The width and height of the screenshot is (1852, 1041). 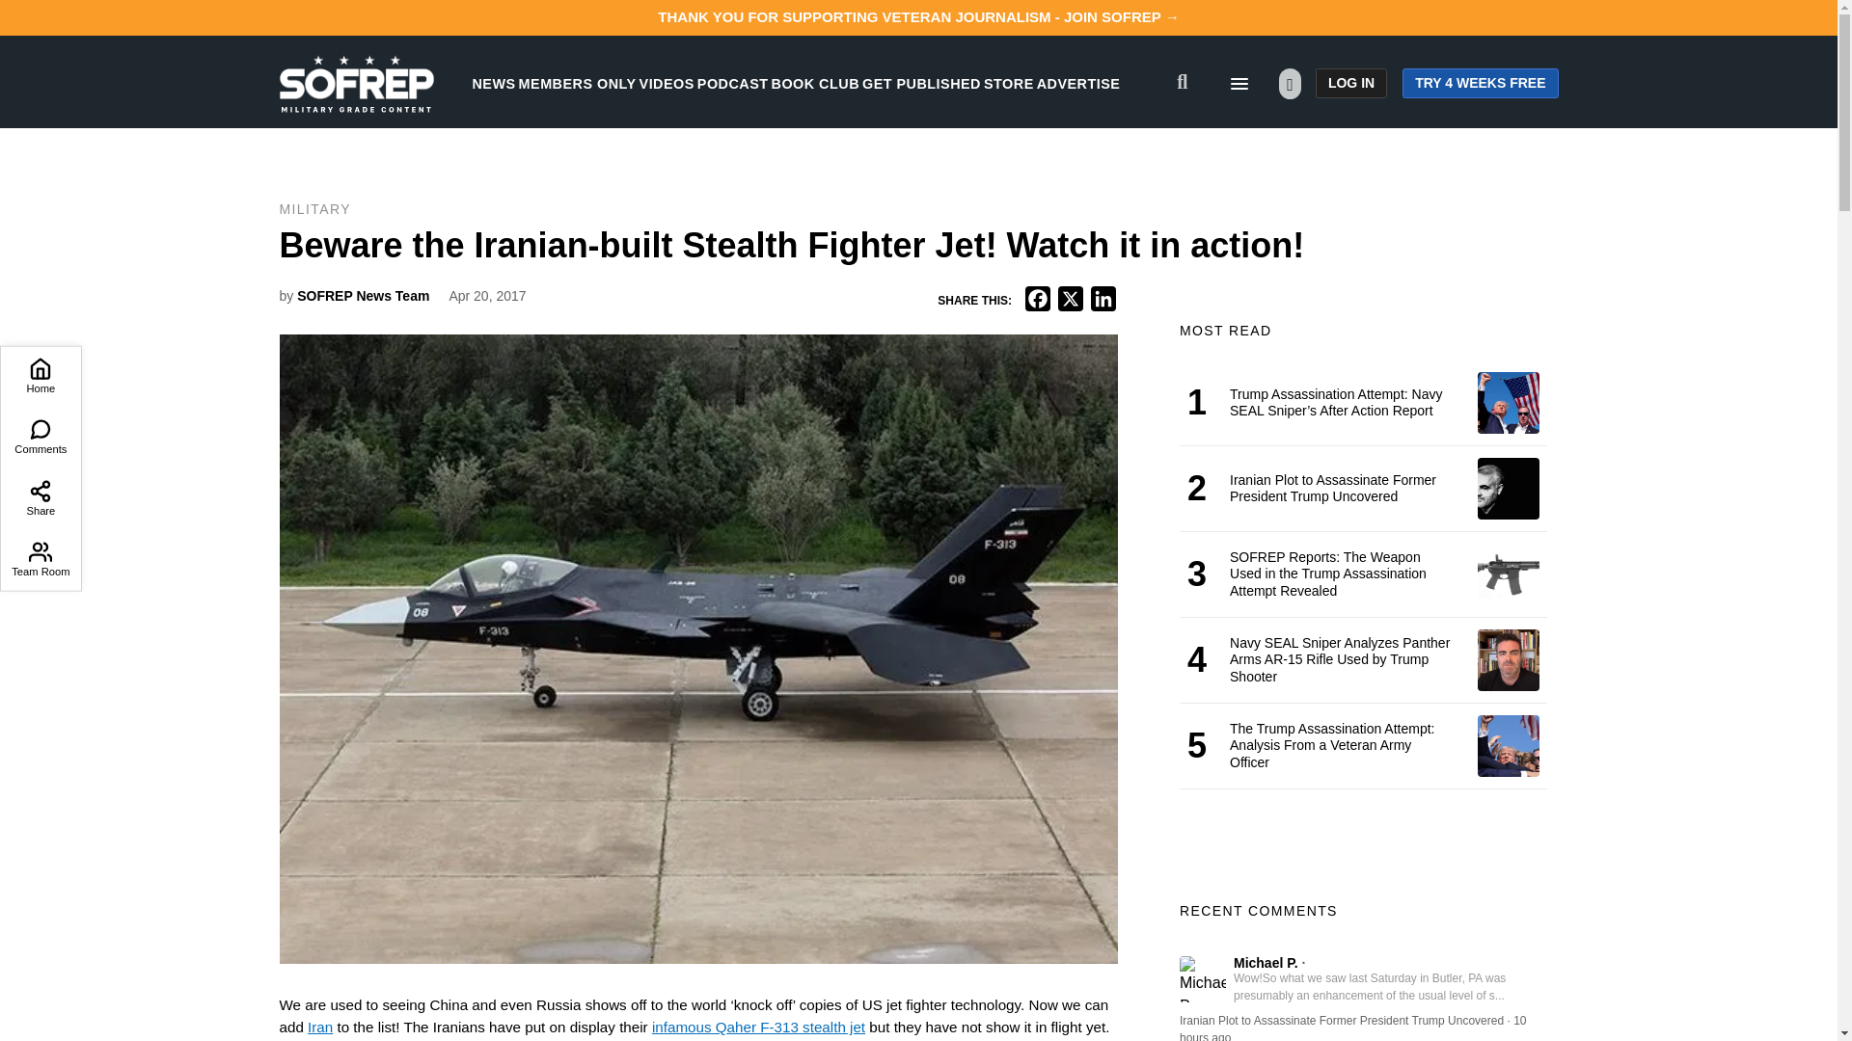 I want to click on PODCAST, so click(x=733, y=83).